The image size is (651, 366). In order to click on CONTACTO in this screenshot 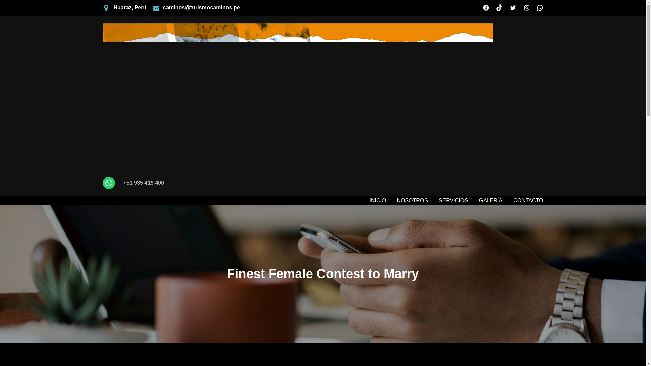, I will do `click(528, 200)`.